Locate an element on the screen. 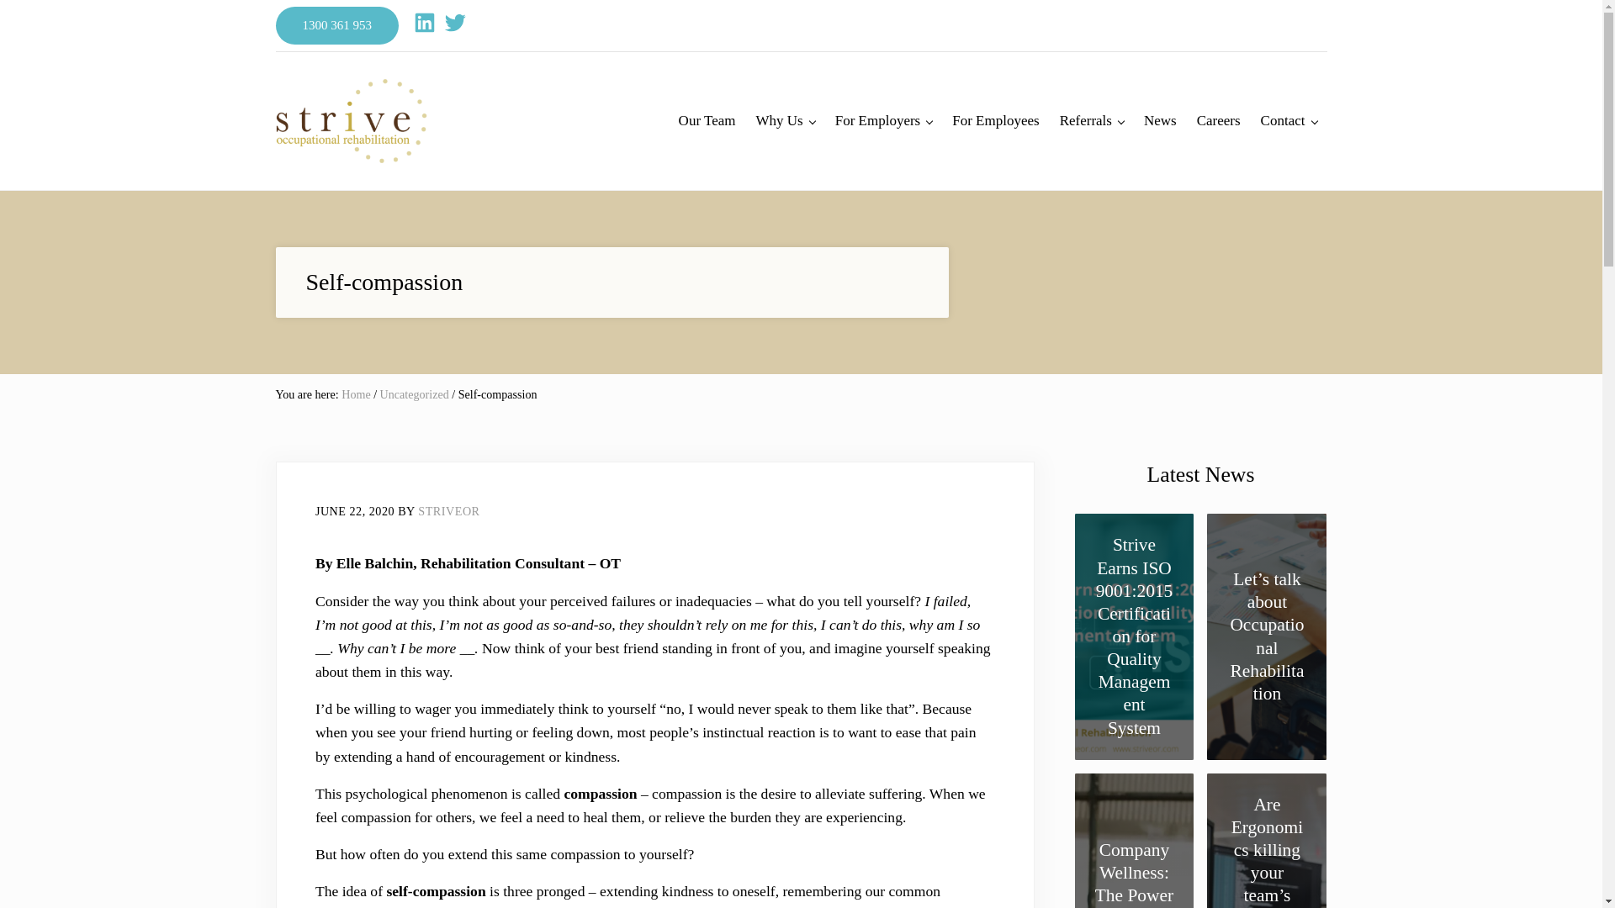  1300 361 953 is located at coordinates (337, 25).